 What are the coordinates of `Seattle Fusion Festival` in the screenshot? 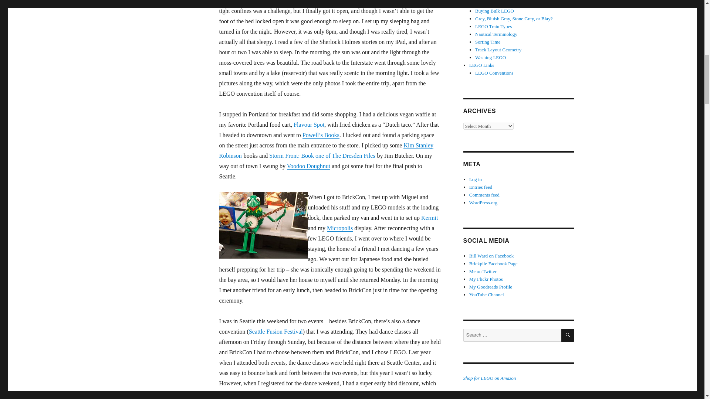 It's located at (276, 331).